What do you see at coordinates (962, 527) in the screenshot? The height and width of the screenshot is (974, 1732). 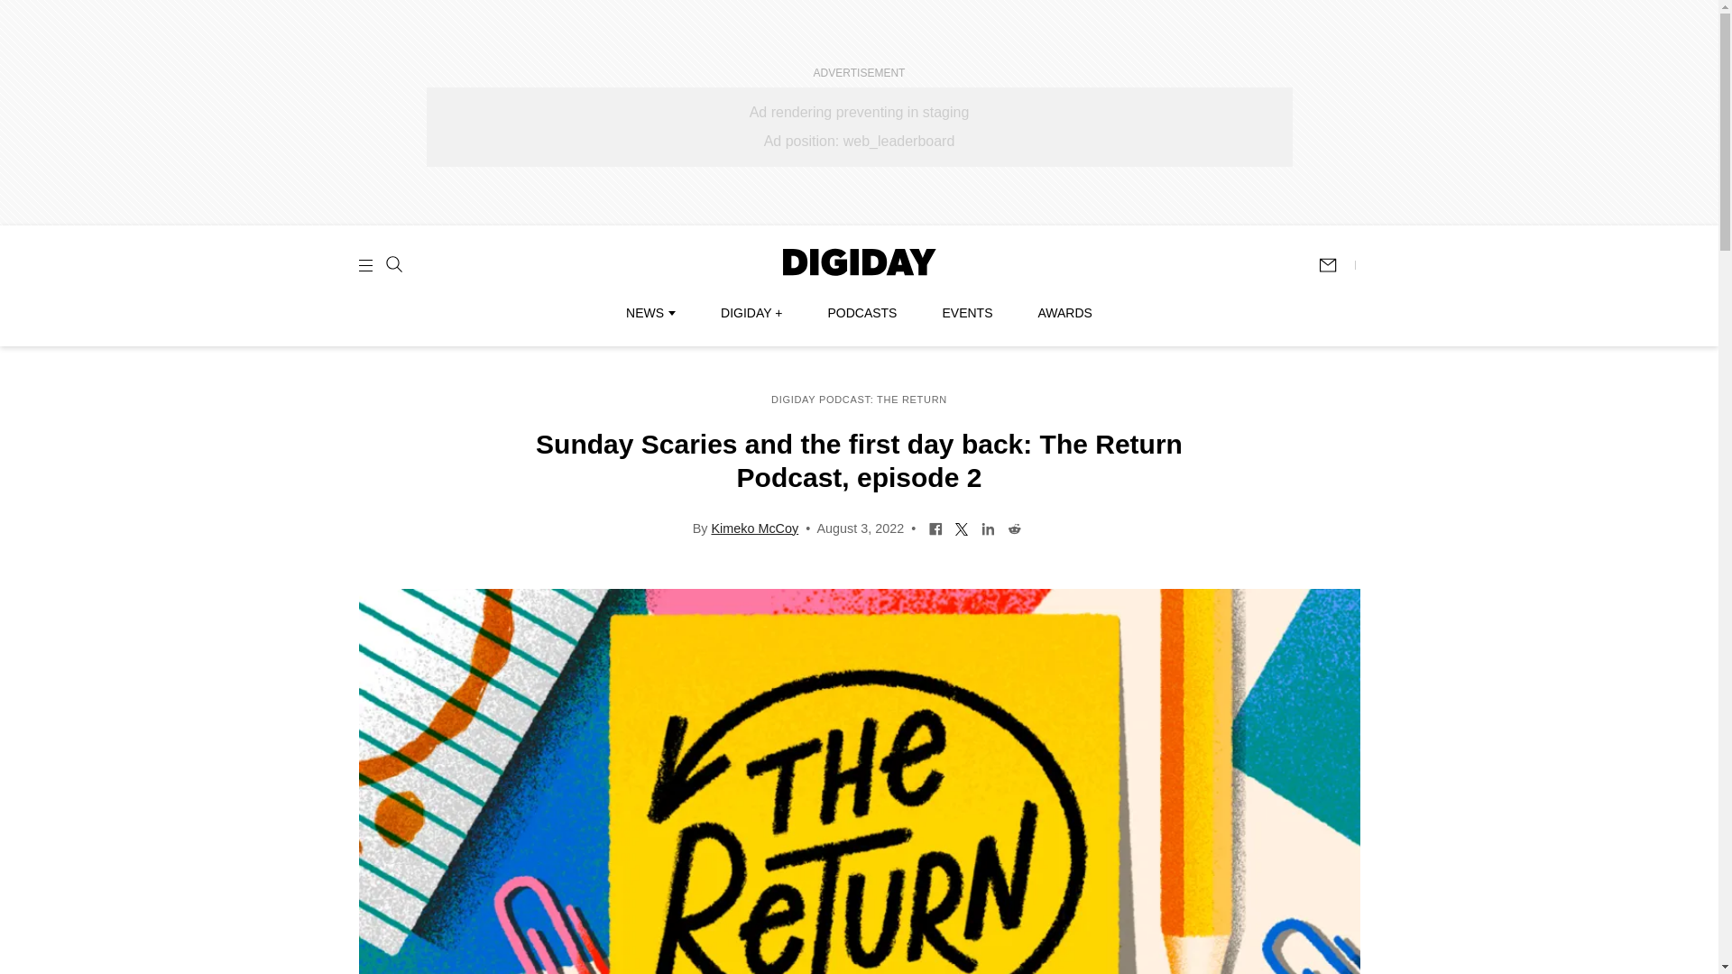 I see `Share on Twitter` at bounding box center [962, 527].